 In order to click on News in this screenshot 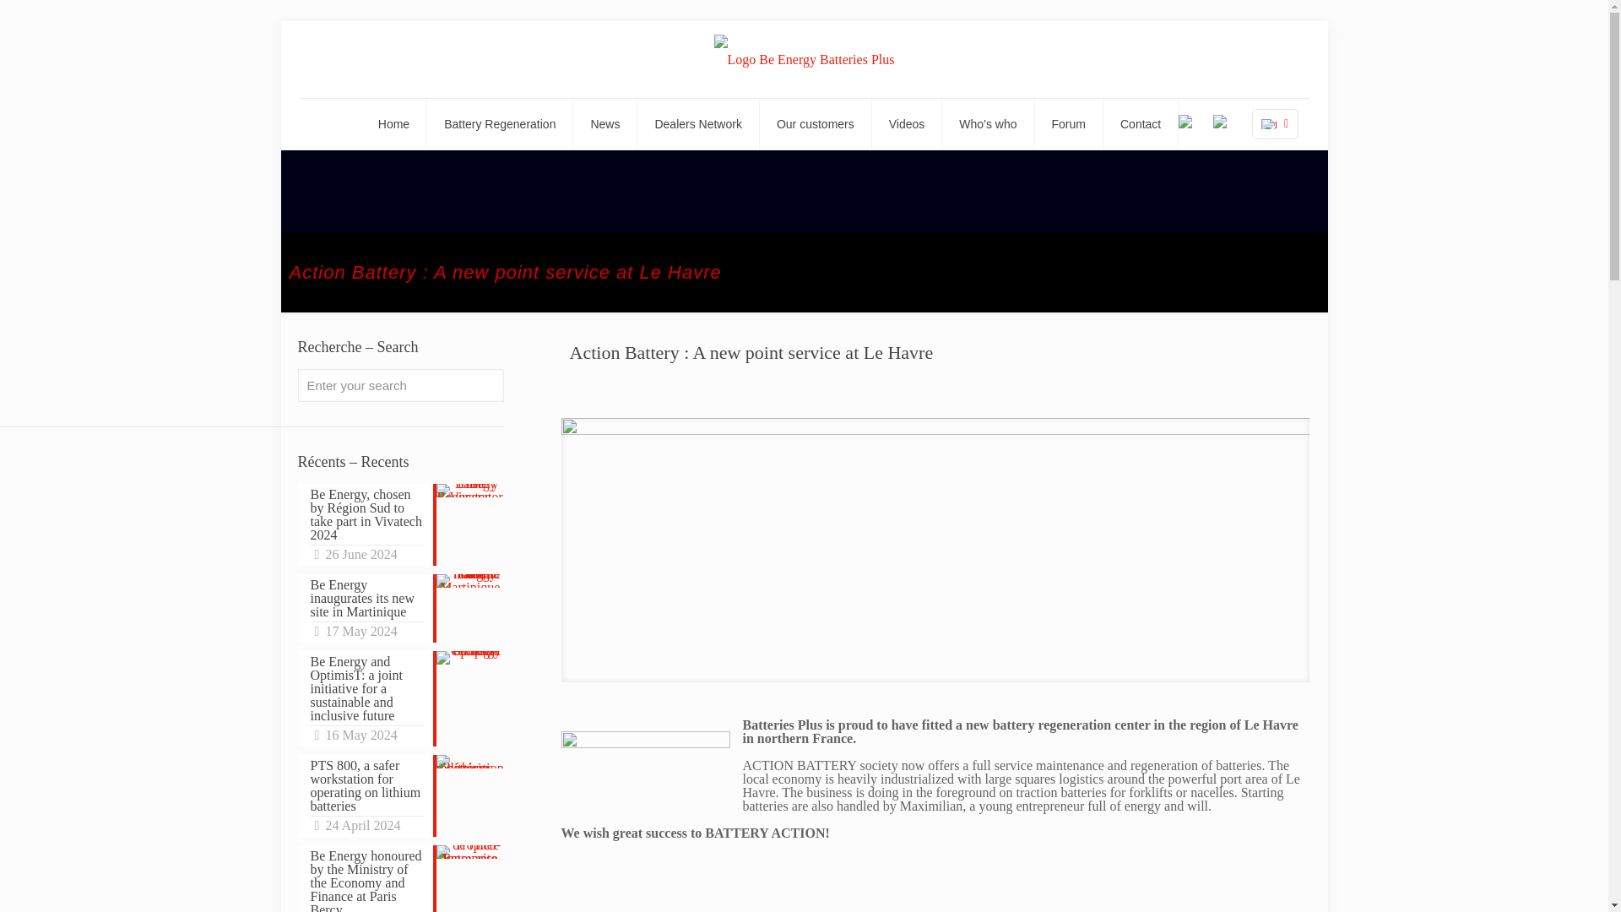, I will do `click(604, 123)`.